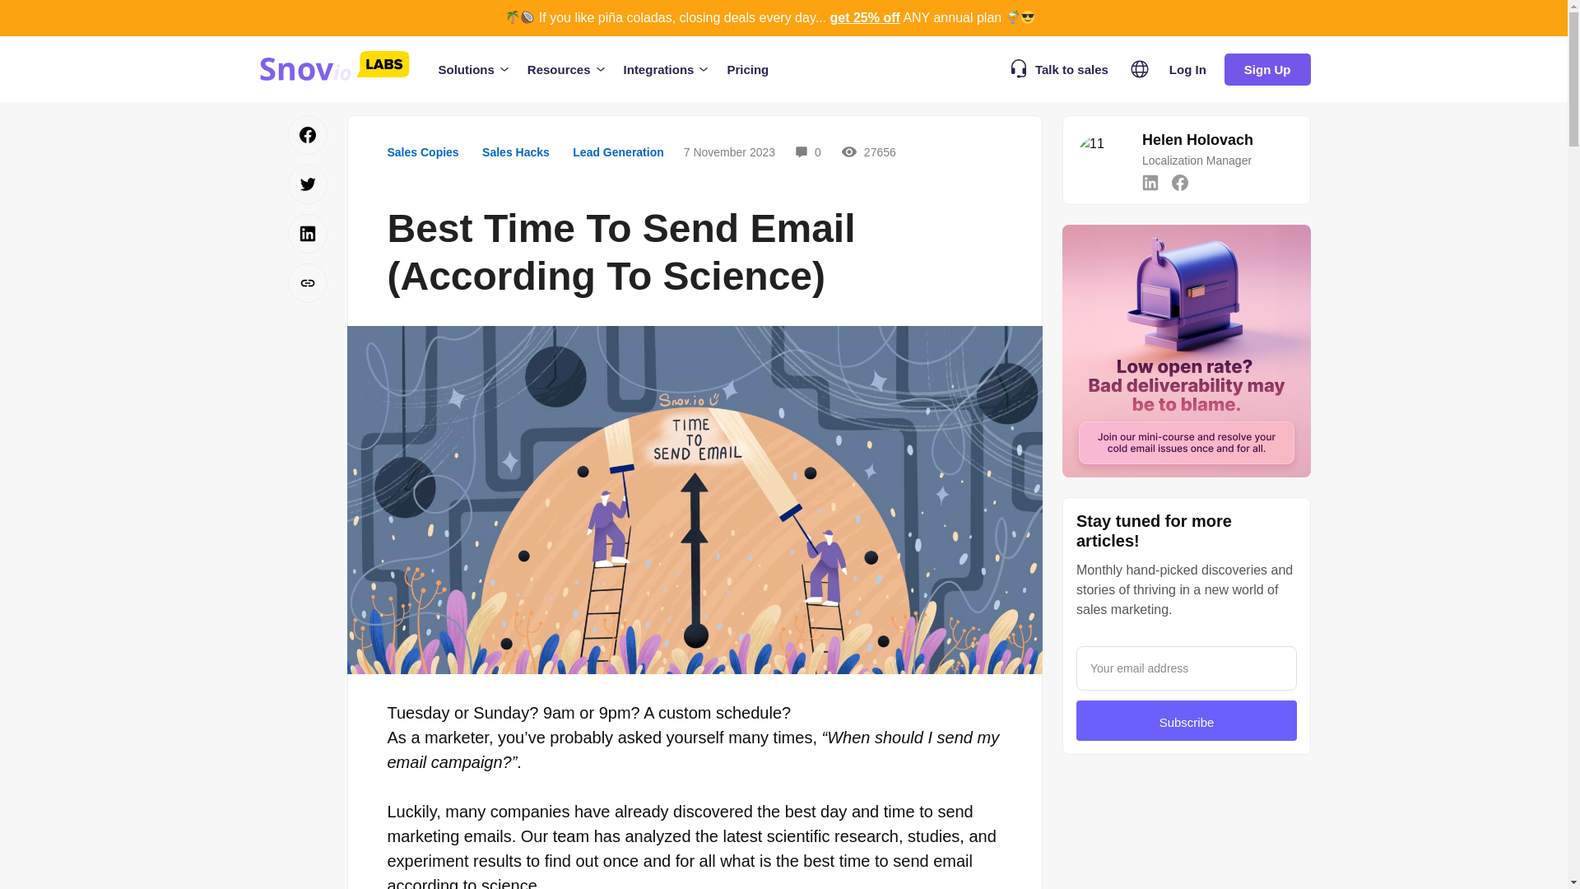 The width and height of the screenshot is (1580, 889). I want to click on Sales Copies, so click(422, 152).